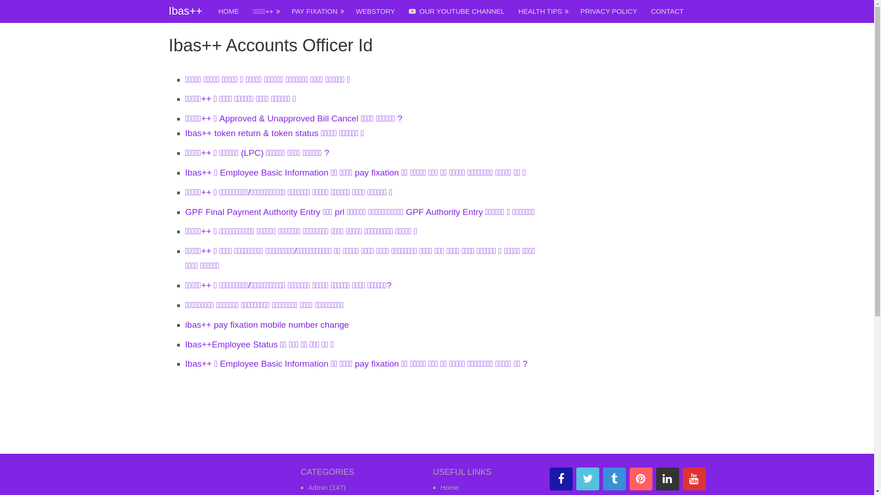  I want to click on ibas++ pay fixation mobile number change, so click(267, 324).